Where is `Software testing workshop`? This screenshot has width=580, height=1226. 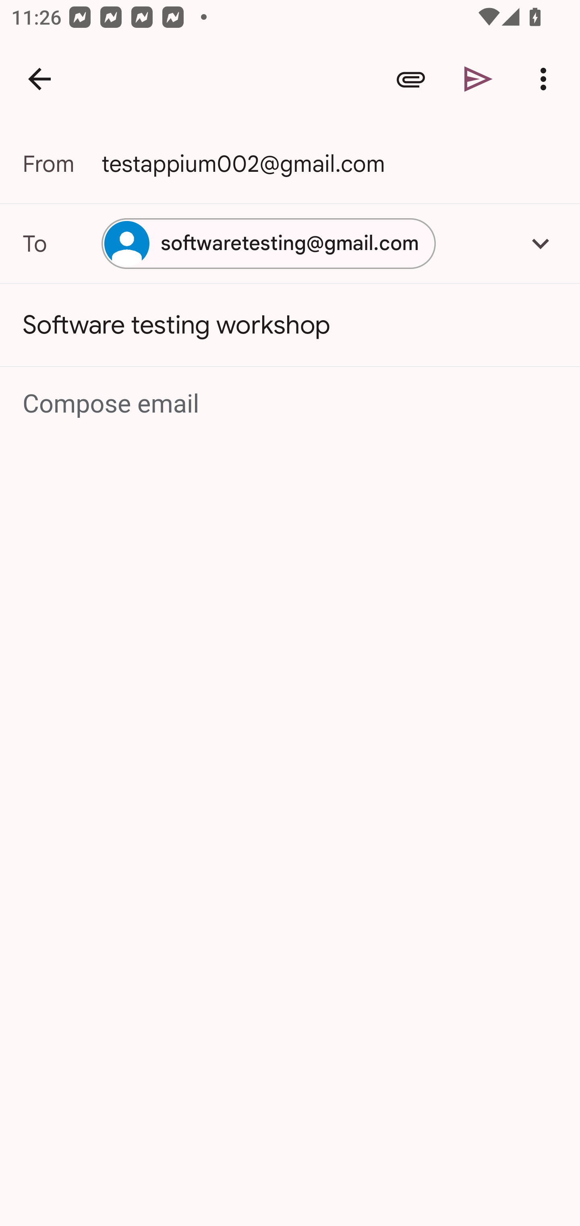
Software testing workshop is located at coordinates (290, 325).